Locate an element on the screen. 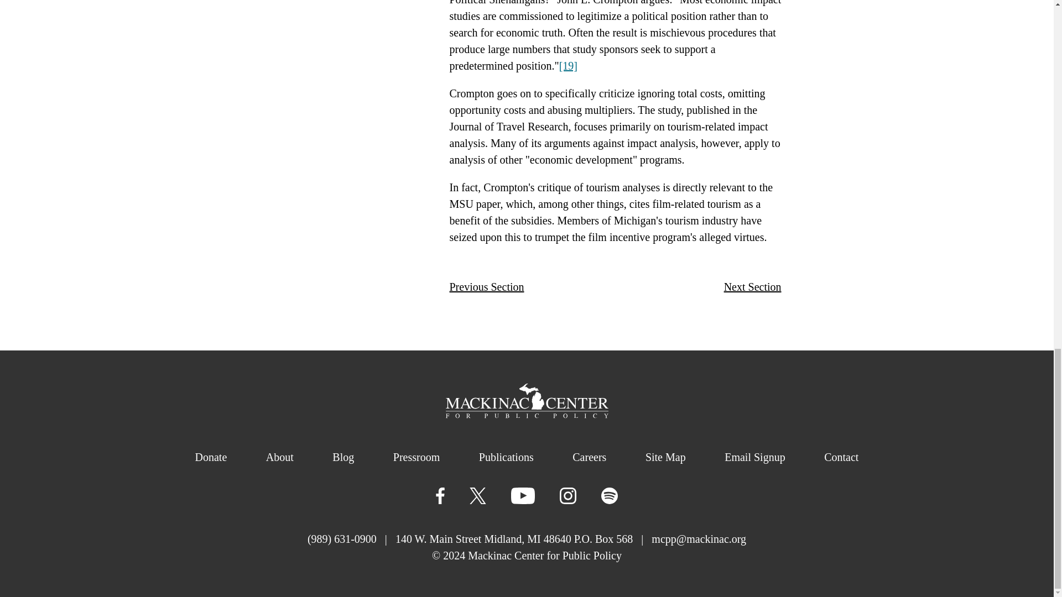 This screenshot has height=597, width=1062. Pressroom is located at coordinates (416, 457).